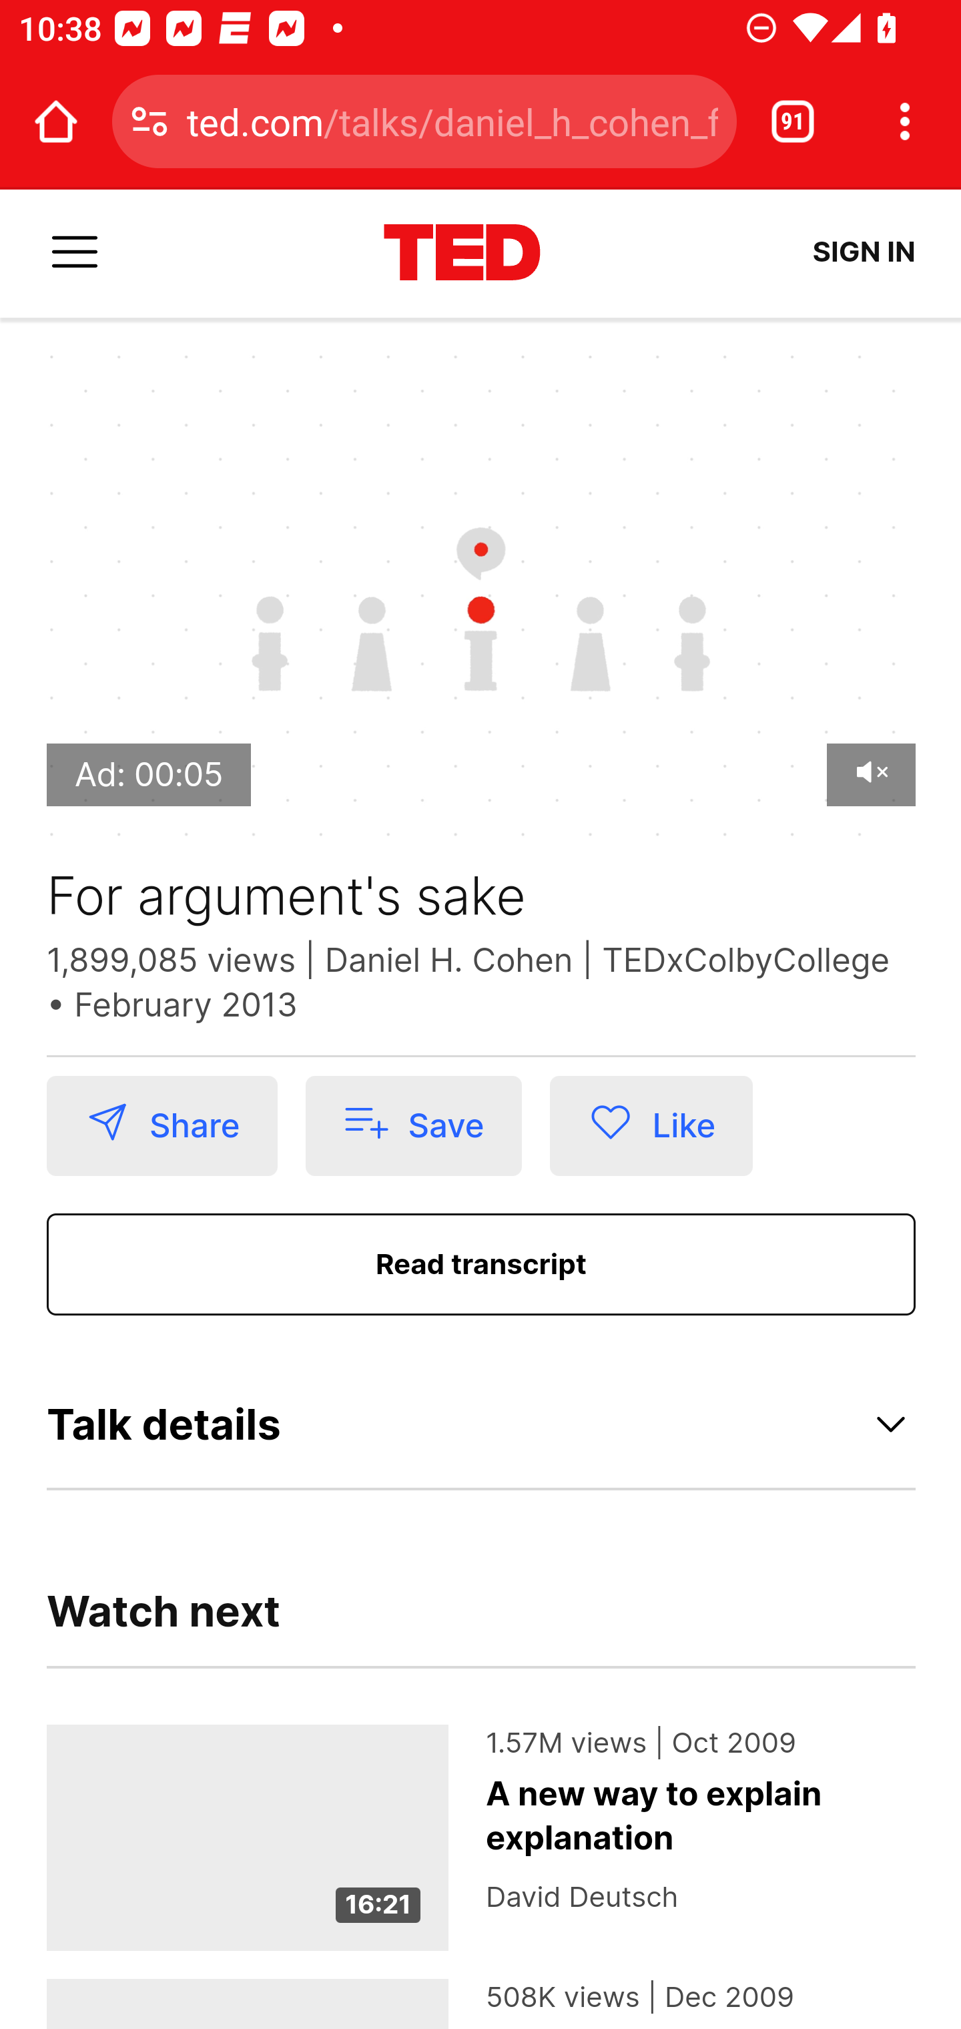 The height and width of the screenshot is (2029, 961). What do you see at coordinates (864, 252) in the screenshot?
I see `SIGN IN` at bounding box center [864, 252].